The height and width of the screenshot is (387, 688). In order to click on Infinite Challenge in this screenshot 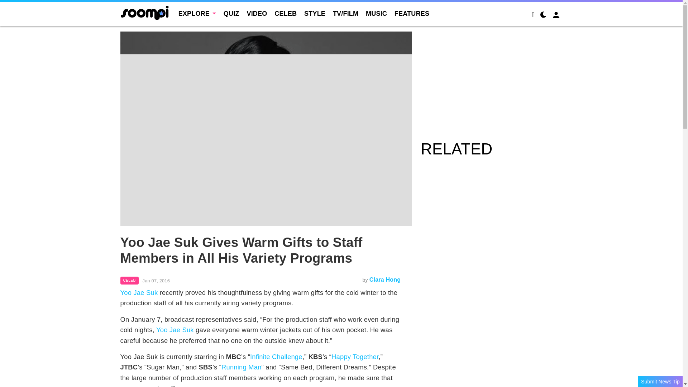, I will do `click(276, 356)`.